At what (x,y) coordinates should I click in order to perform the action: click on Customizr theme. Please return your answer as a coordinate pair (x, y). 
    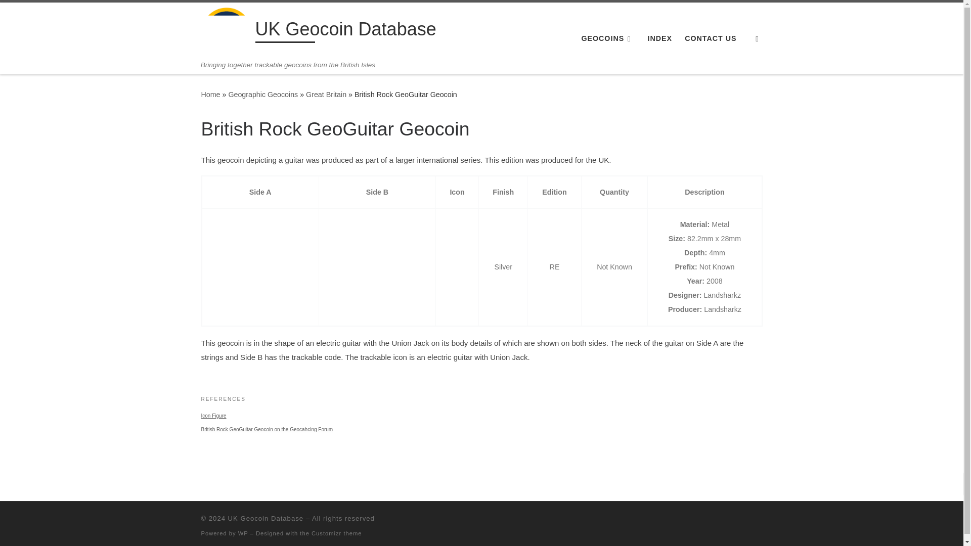
    Looking at the image, I should click on (337, 532).